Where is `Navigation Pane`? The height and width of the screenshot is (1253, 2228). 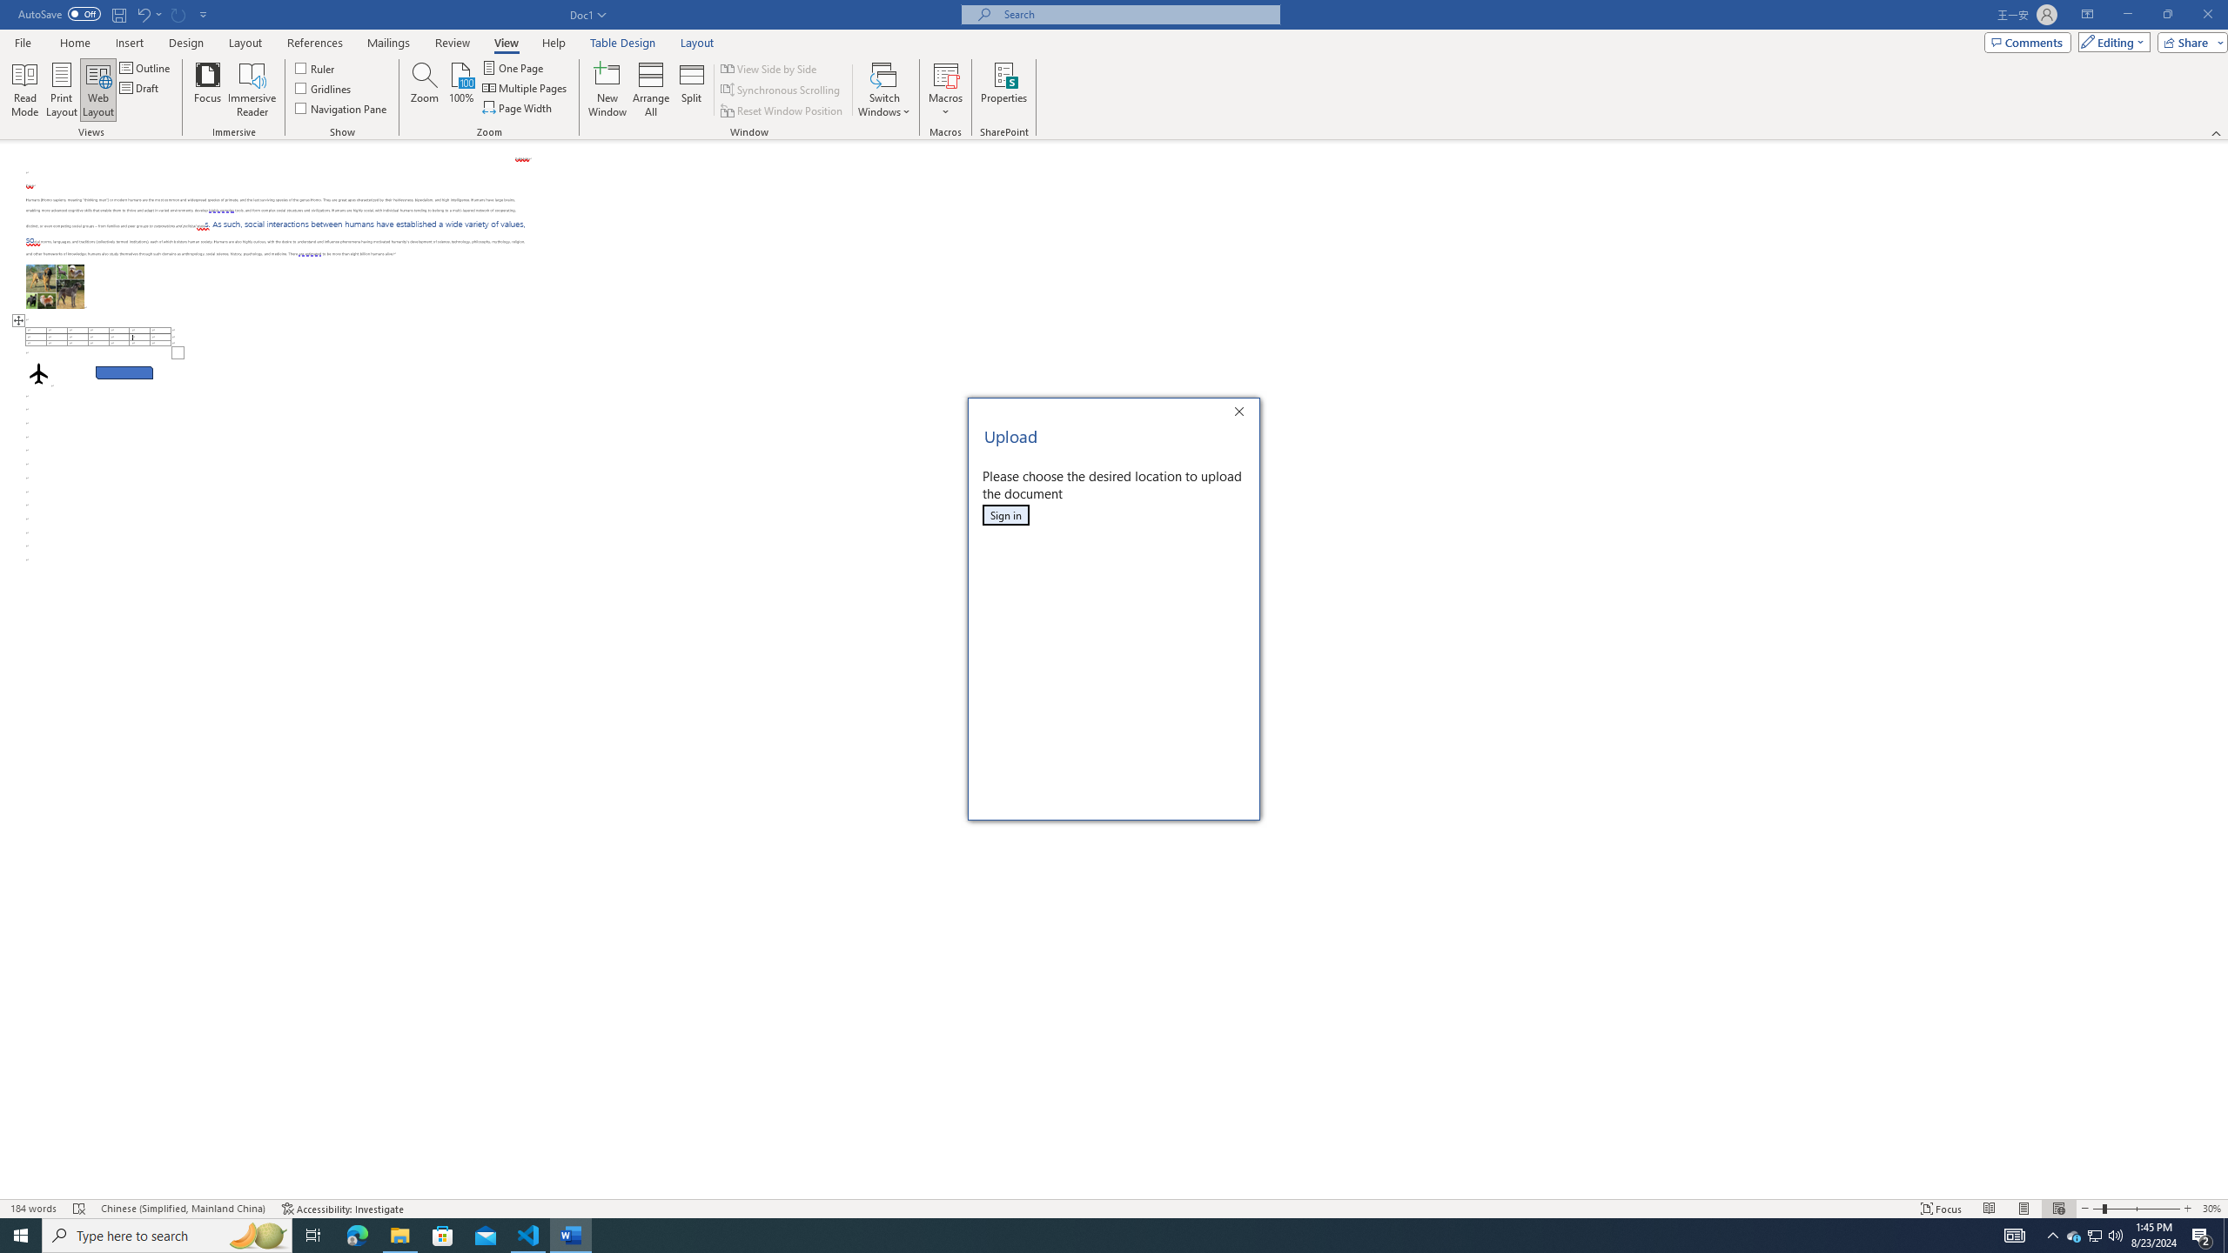 Navigation Pane is located at coordinates (341, 108).